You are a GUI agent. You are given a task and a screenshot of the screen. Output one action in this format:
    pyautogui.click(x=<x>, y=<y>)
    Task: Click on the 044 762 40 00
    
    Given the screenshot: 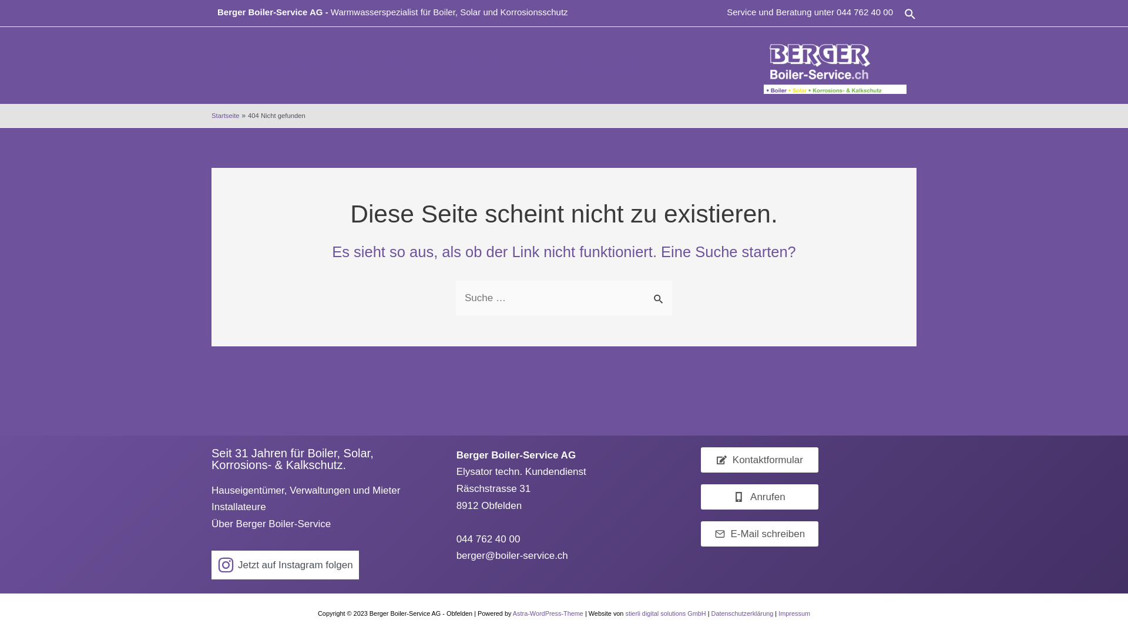 What is the action you would take?
    pyautogui.click(x=489, y=539)
    